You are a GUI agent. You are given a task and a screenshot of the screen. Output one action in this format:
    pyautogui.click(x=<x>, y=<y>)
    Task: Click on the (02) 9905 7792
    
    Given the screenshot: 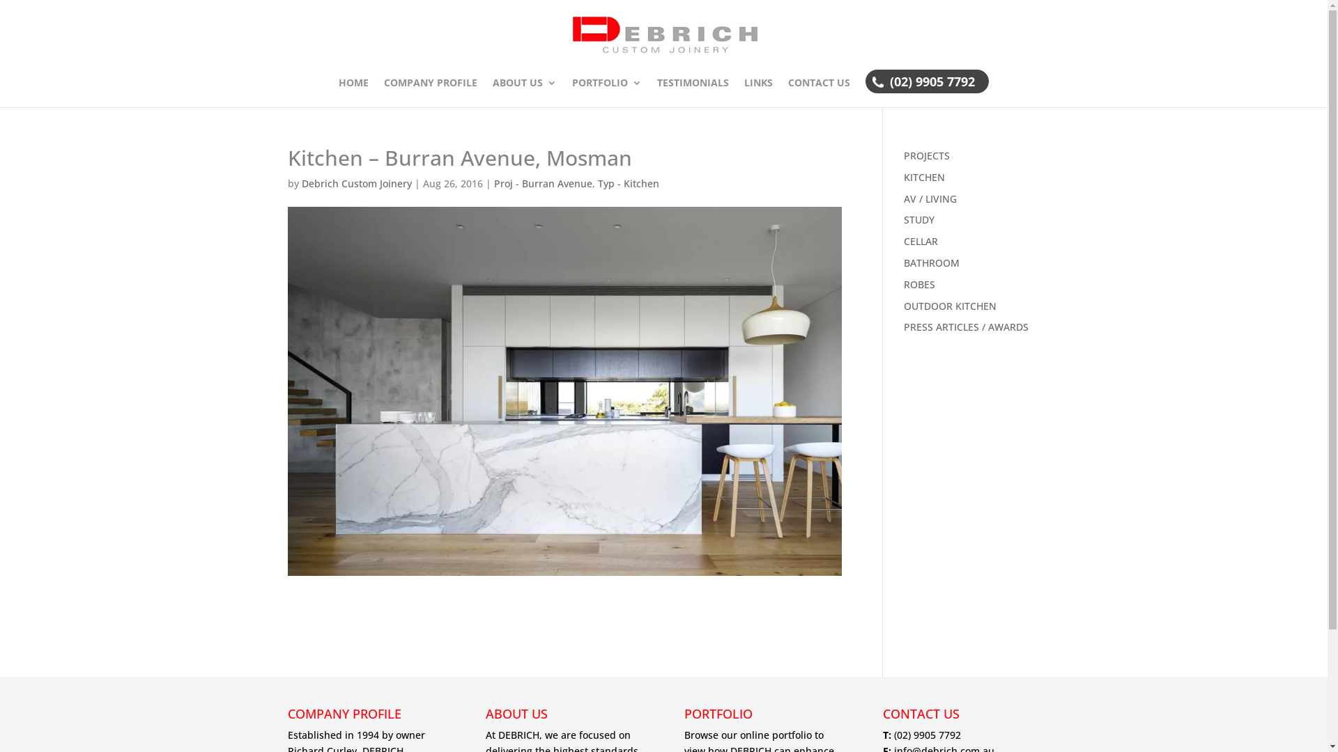 What is the action you would take?
    pyautogui.click(x=932, y=95)
    